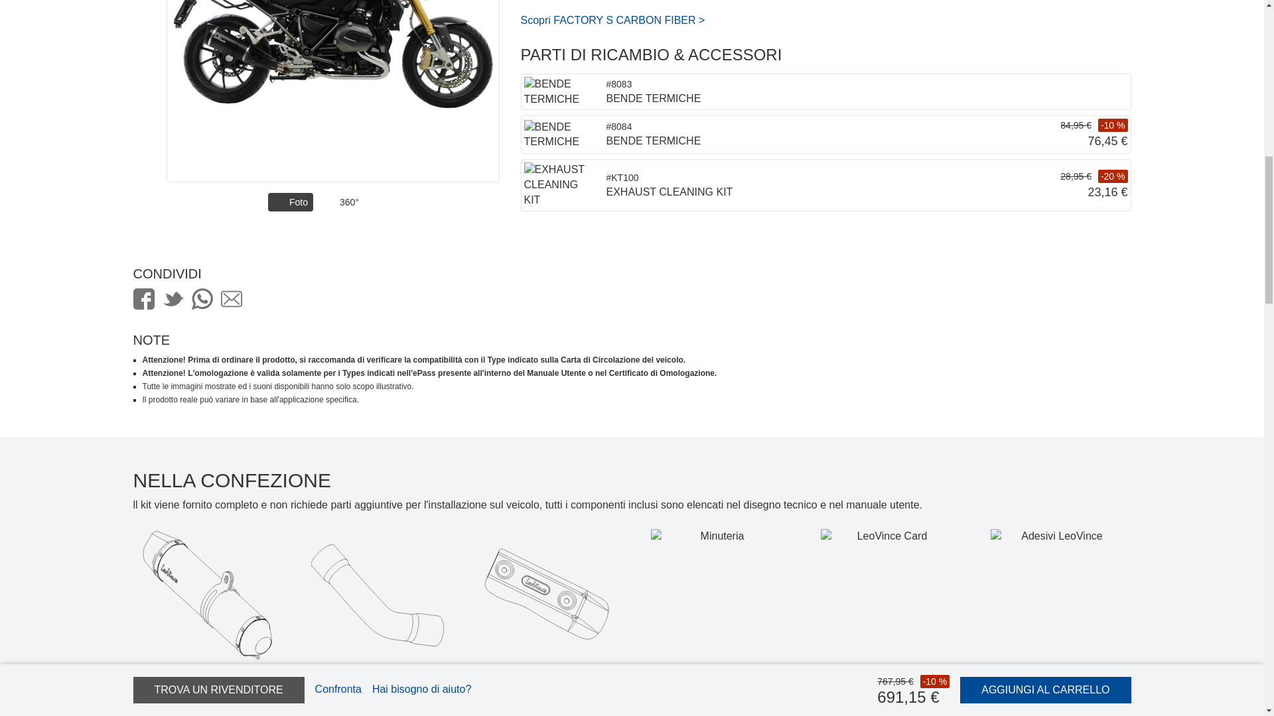 The height and width of the screenshot is (716, 1274). Describe the element at coordinates (557, 186) in the screenshot. I see `Scarico Bmw R 1200 R 2015 - 2016: Exhaust Cleaning Kit` at that location.